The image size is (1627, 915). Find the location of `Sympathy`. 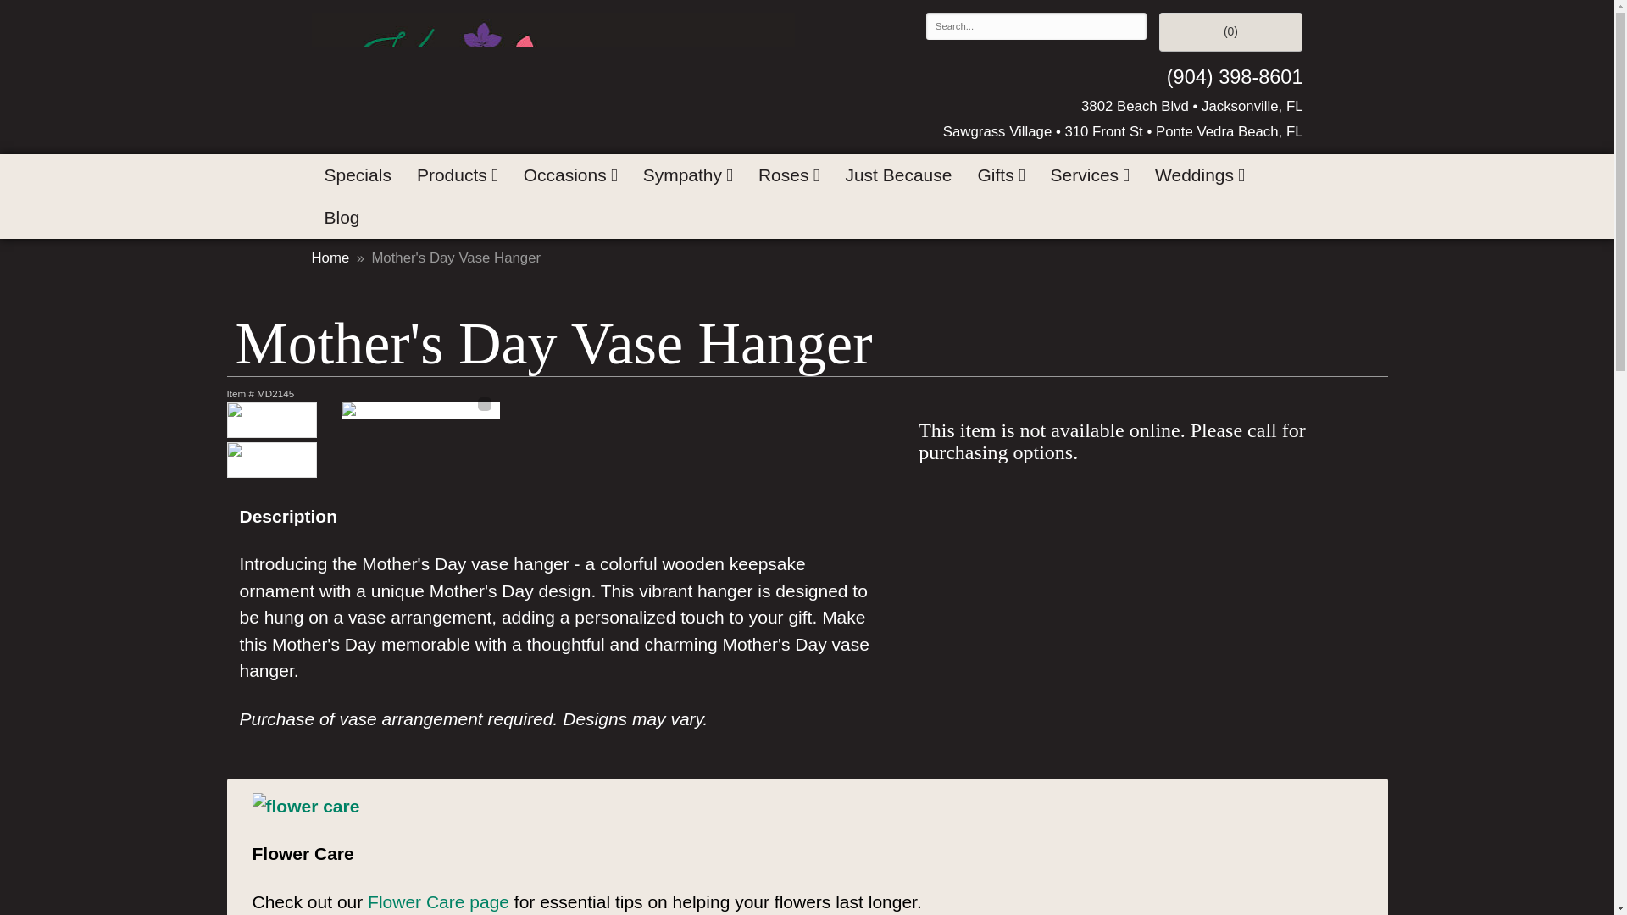

Sympathy is located at coordinates (688, 175).